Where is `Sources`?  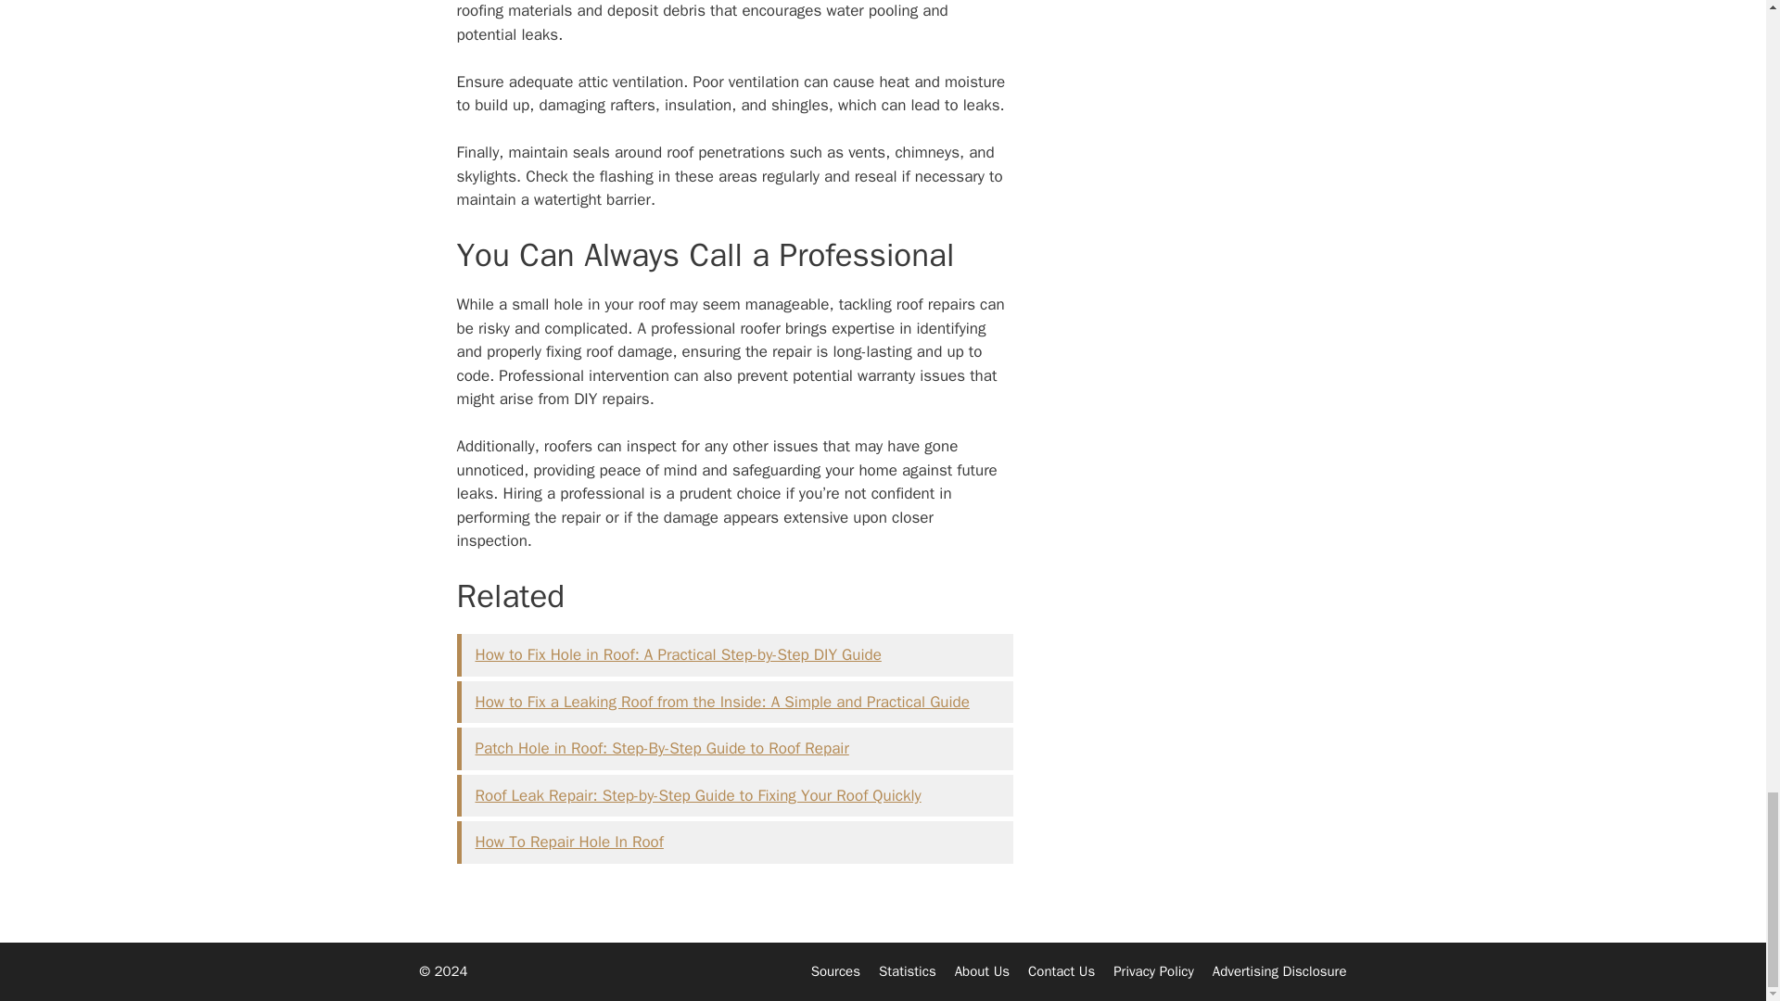 Sources is located at coordinates (835, 971).